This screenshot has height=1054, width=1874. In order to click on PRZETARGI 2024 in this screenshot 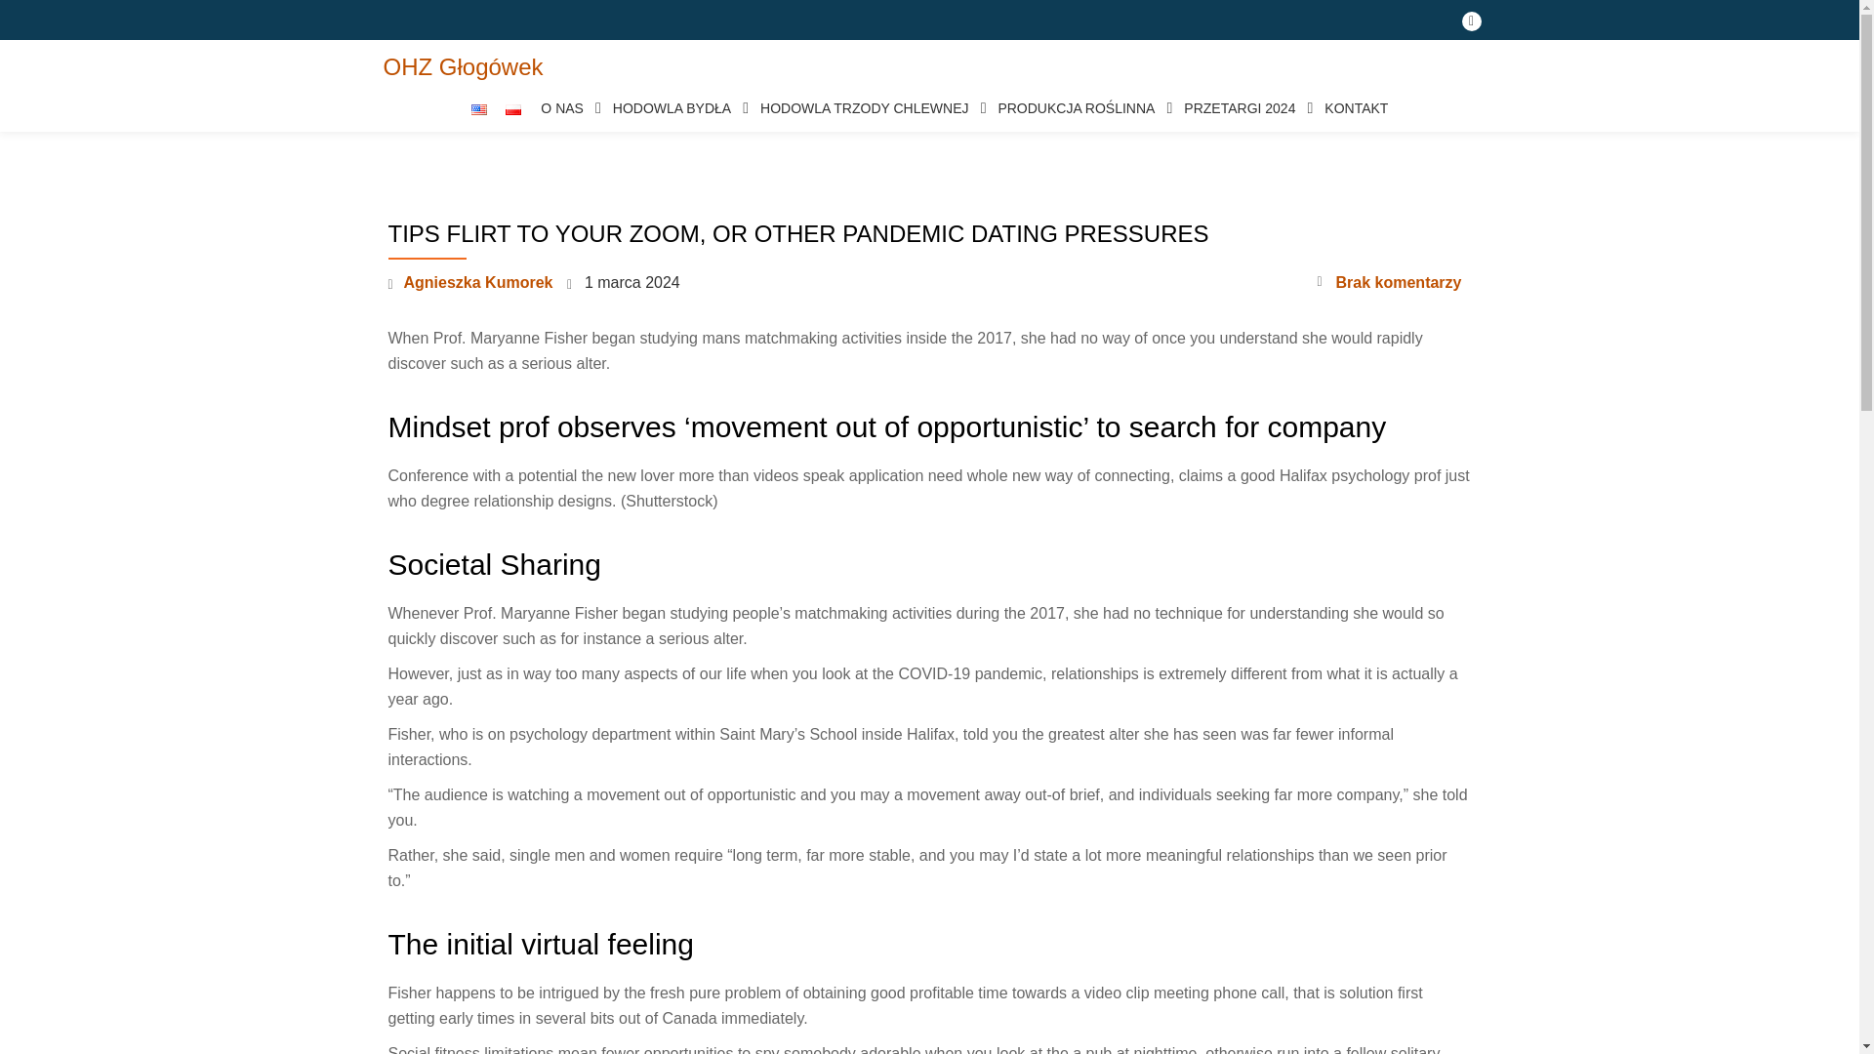, I will do `click(1244, 108)`.